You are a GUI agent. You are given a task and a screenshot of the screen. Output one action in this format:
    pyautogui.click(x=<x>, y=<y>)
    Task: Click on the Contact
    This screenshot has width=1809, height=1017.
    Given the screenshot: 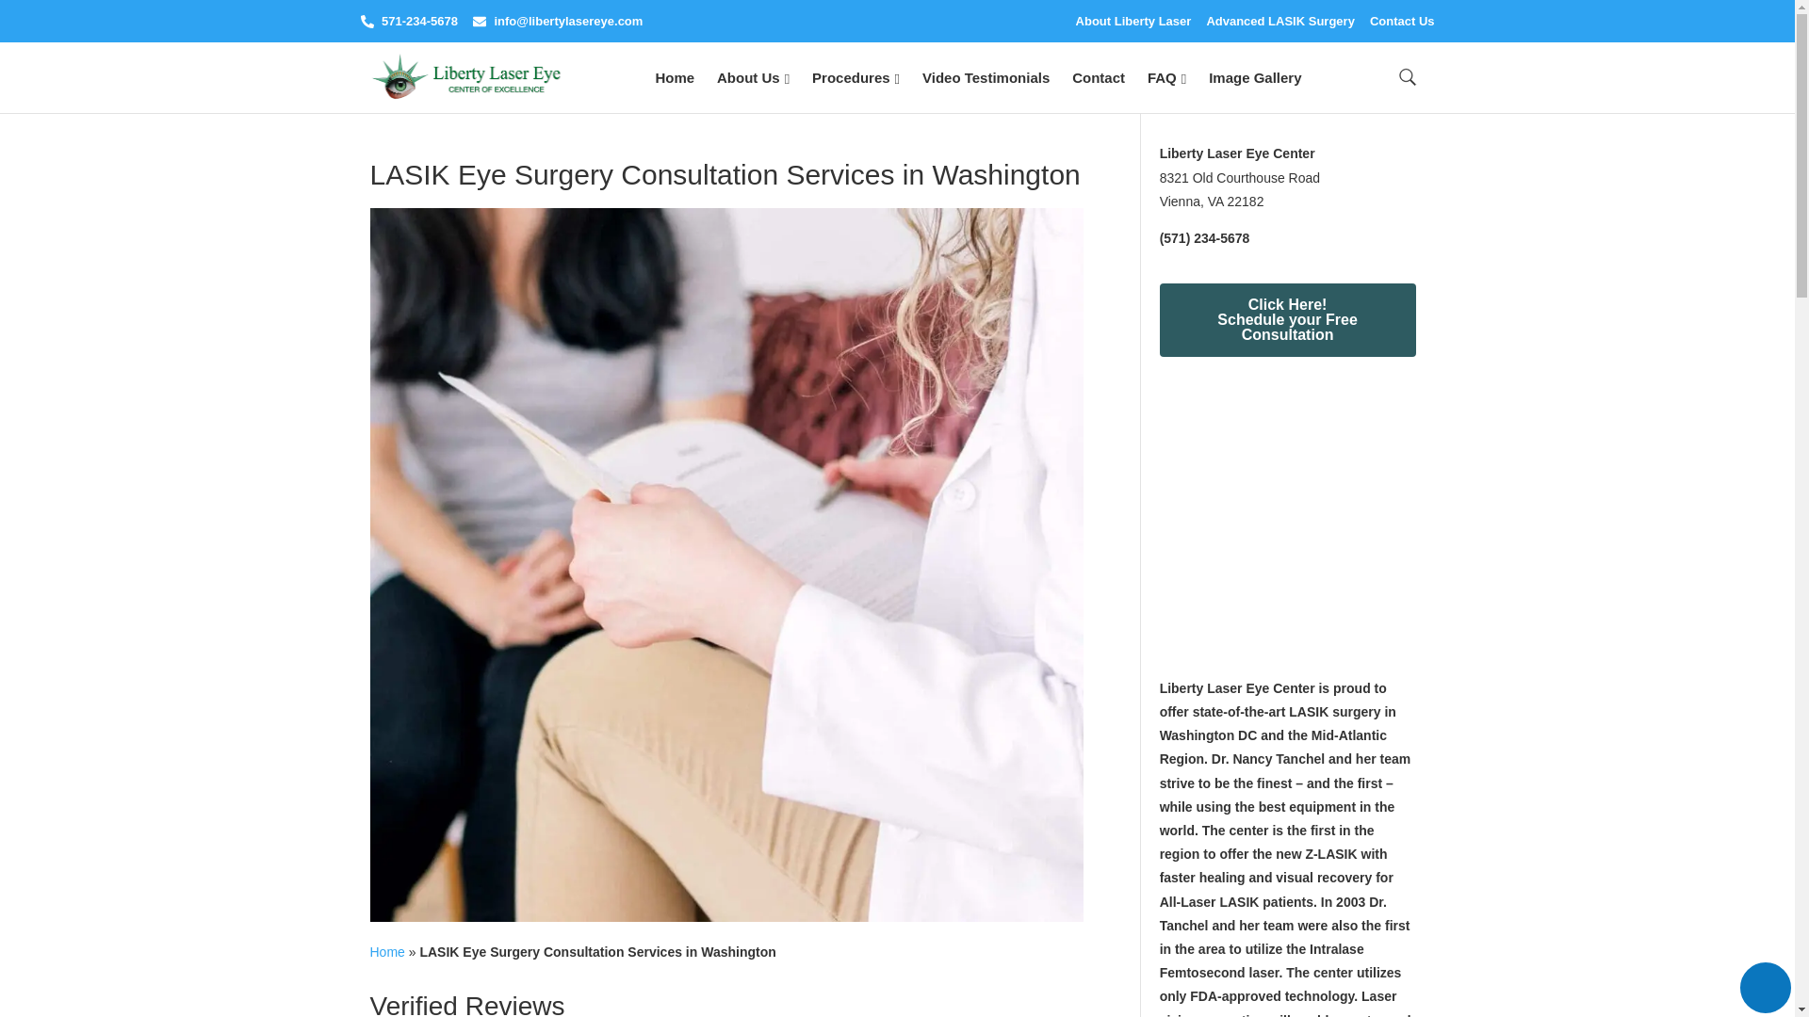 What is the action you would take?
    pyautogui.click(x=1098, y=77)
    